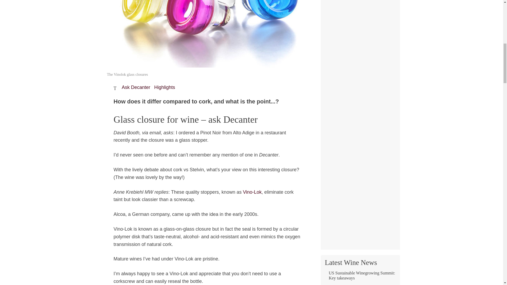 The image size is (507, 285). What do you see at coordinates (360, 278) in the screenshot?
I see `US Sustainable Winegrowing Summit: Key takeaways` at bounding box center [360, 278].